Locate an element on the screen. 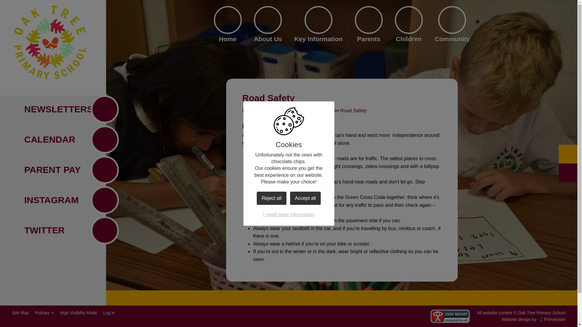  Home Page is located at coordinates (50, 42).